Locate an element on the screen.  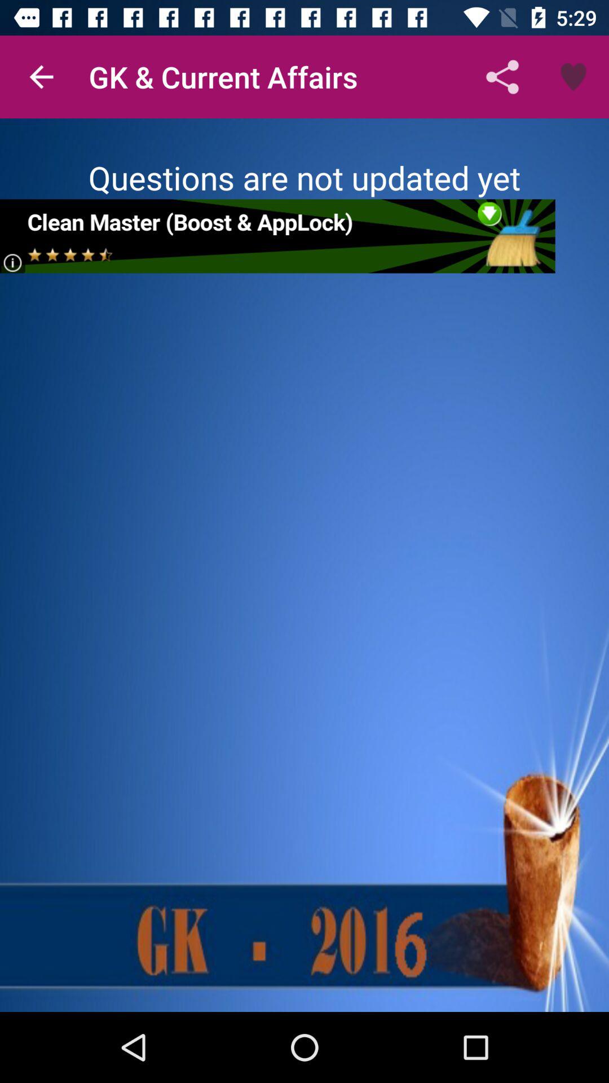
advertisement banner is located at coordinates (277, 236).